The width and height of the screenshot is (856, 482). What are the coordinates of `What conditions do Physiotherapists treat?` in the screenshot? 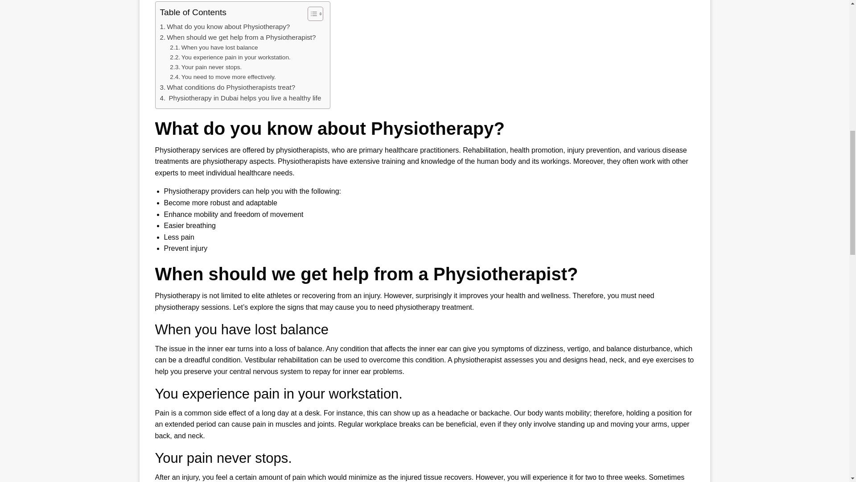 It's located at (227, 87).